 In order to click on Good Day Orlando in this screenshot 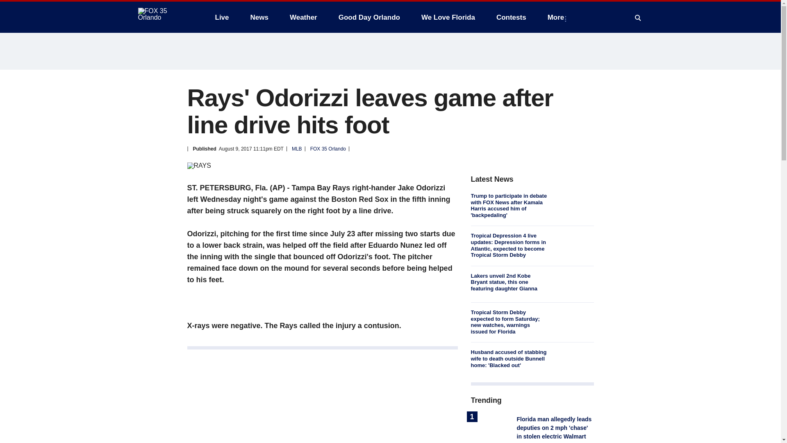, I will do `click(369, 17)`.